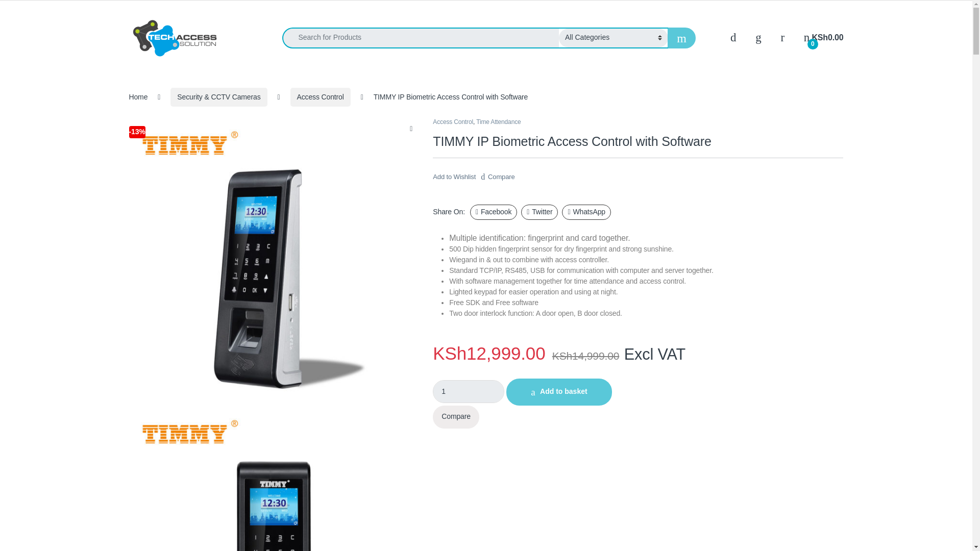 Image resolution: width=980 pixels, height=551 pixels. I want to click on Facebook, so click(494, 212).